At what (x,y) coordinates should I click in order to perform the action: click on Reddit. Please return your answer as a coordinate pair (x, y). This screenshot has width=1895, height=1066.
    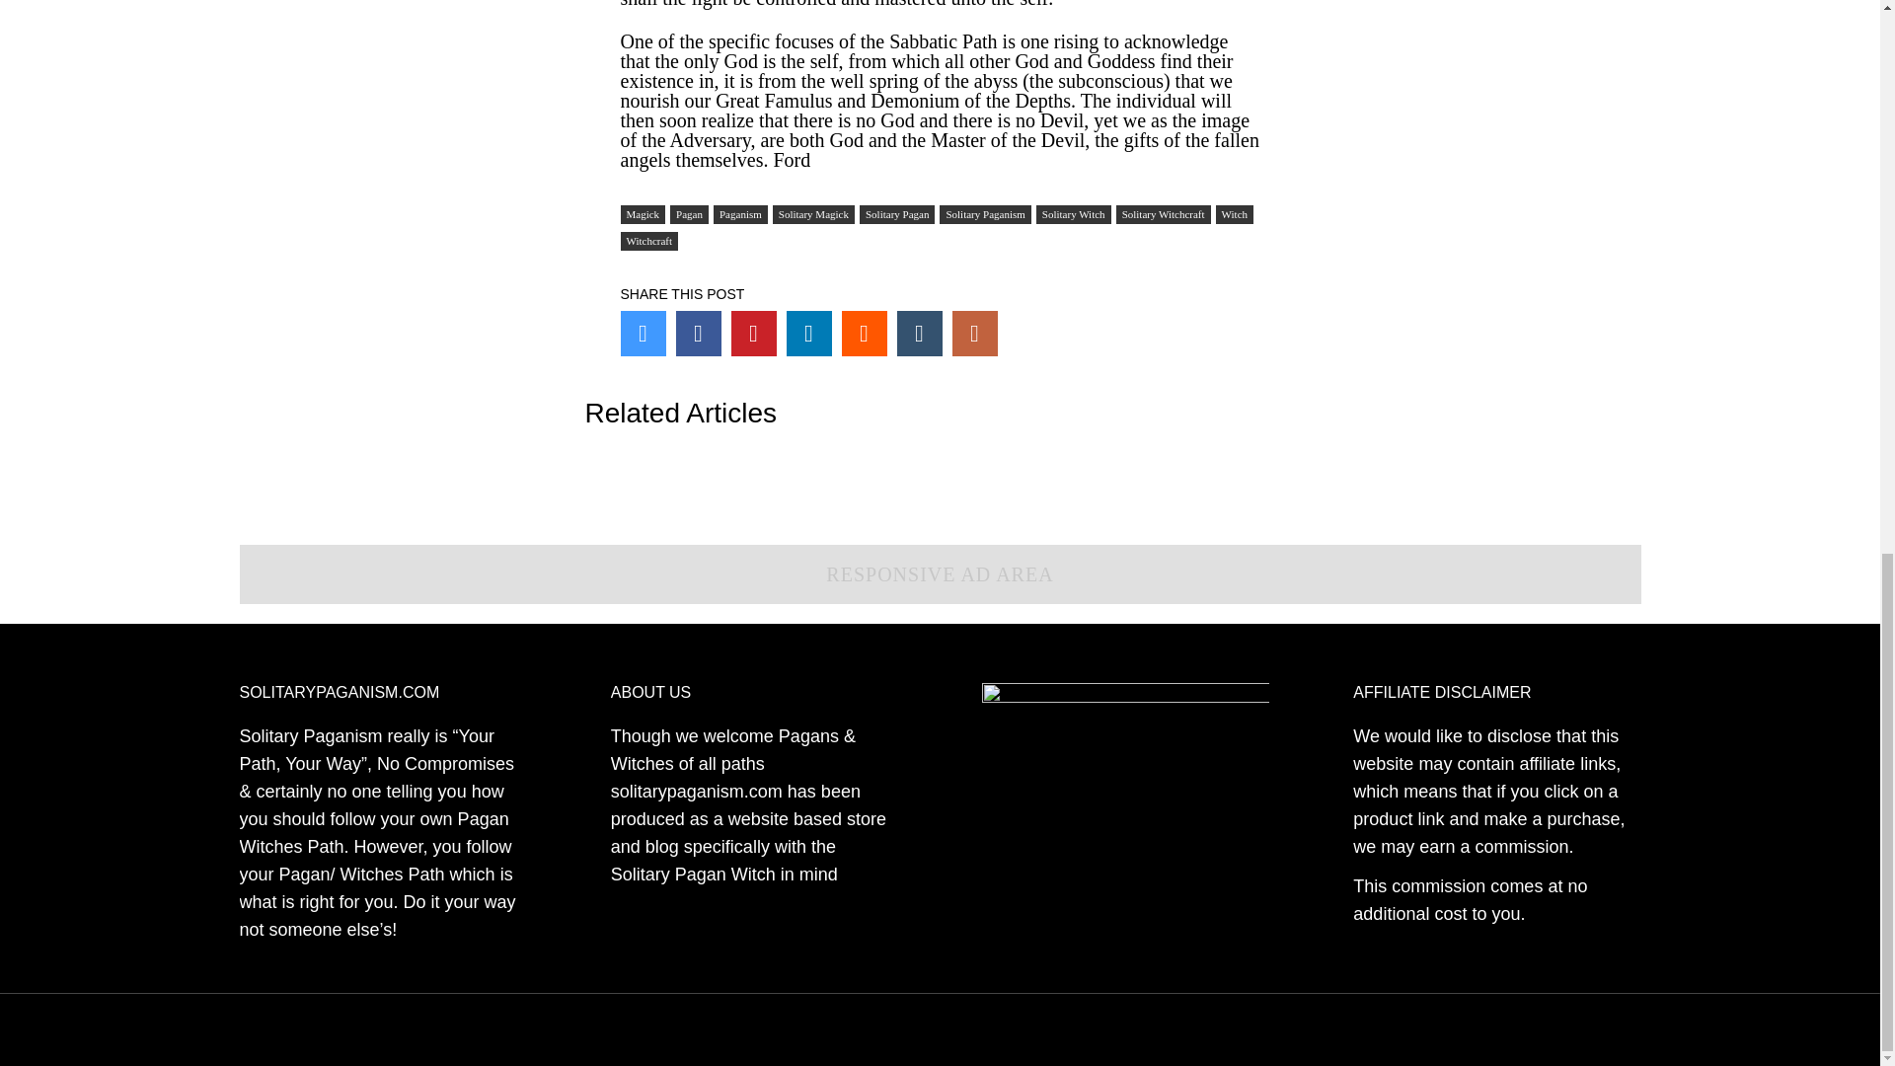
    Looking at the image, I should click on (864, 334).